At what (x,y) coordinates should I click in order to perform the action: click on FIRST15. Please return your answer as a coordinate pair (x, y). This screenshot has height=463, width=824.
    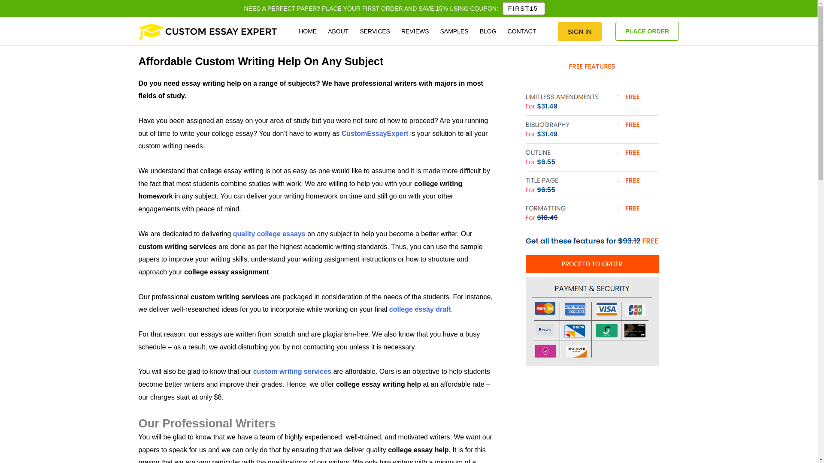
    Looking at the image, I should click on (524, 9).